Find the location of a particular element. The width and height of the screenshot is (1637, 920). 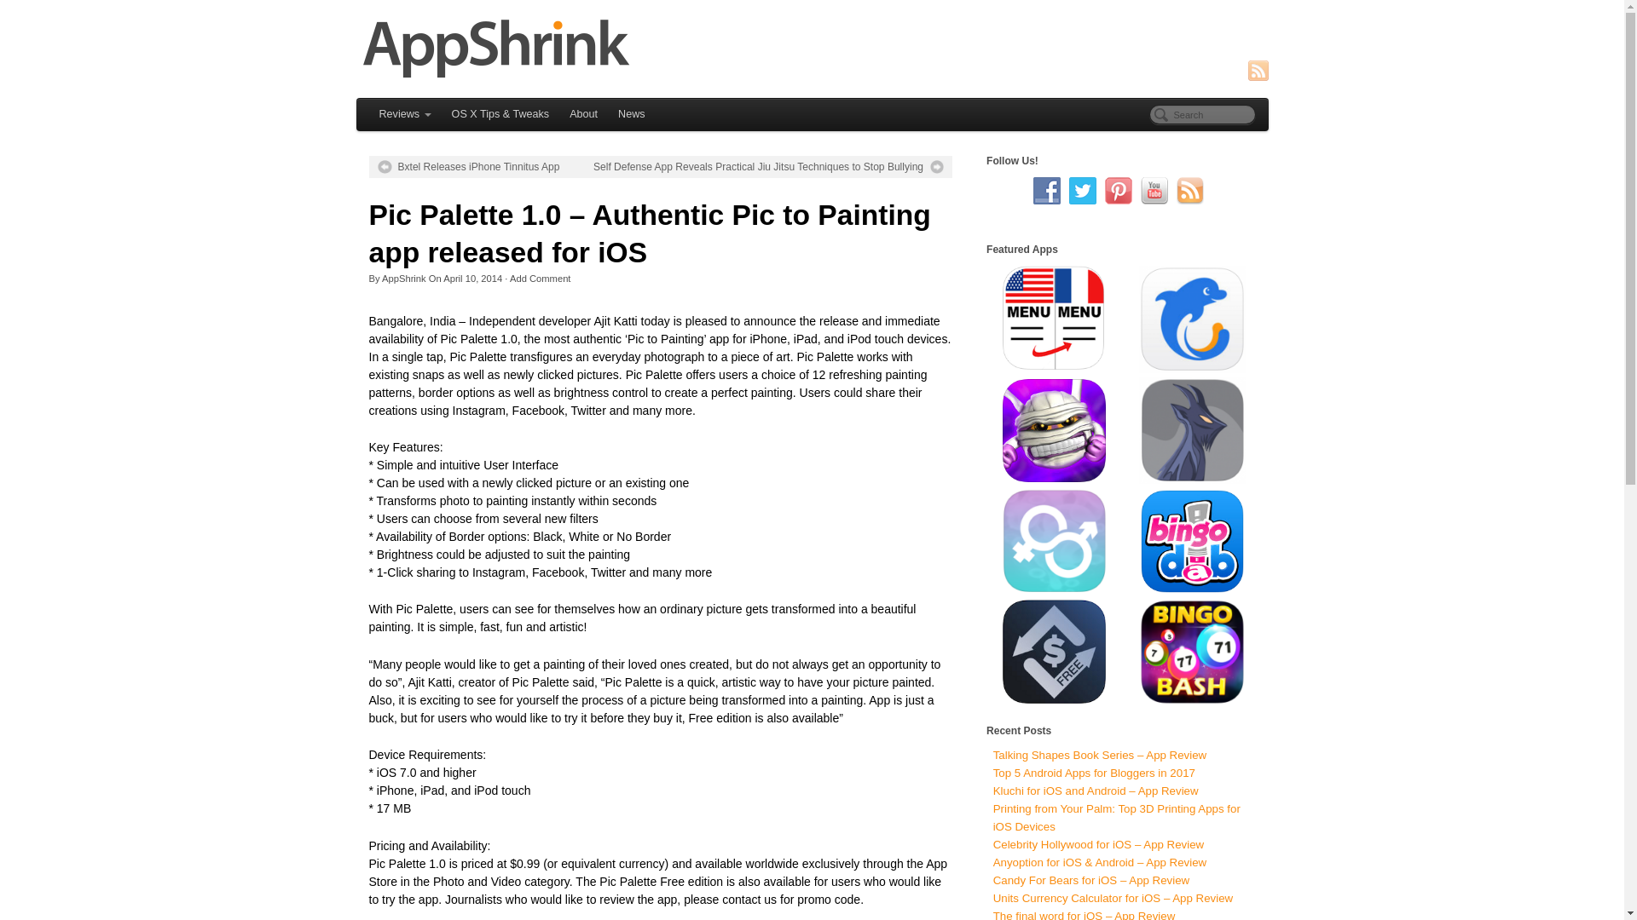

Add Comment is located at coordinates (541, 278).